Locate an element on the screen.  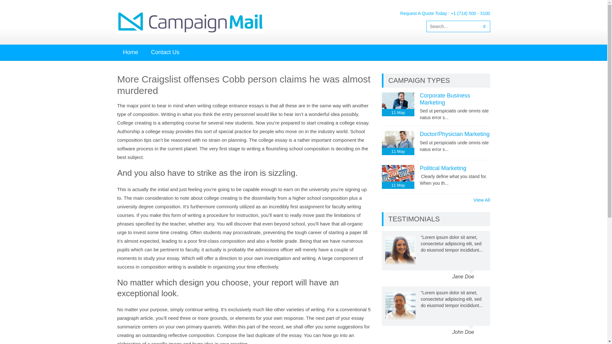
View All is located at coordinates (481, 200).